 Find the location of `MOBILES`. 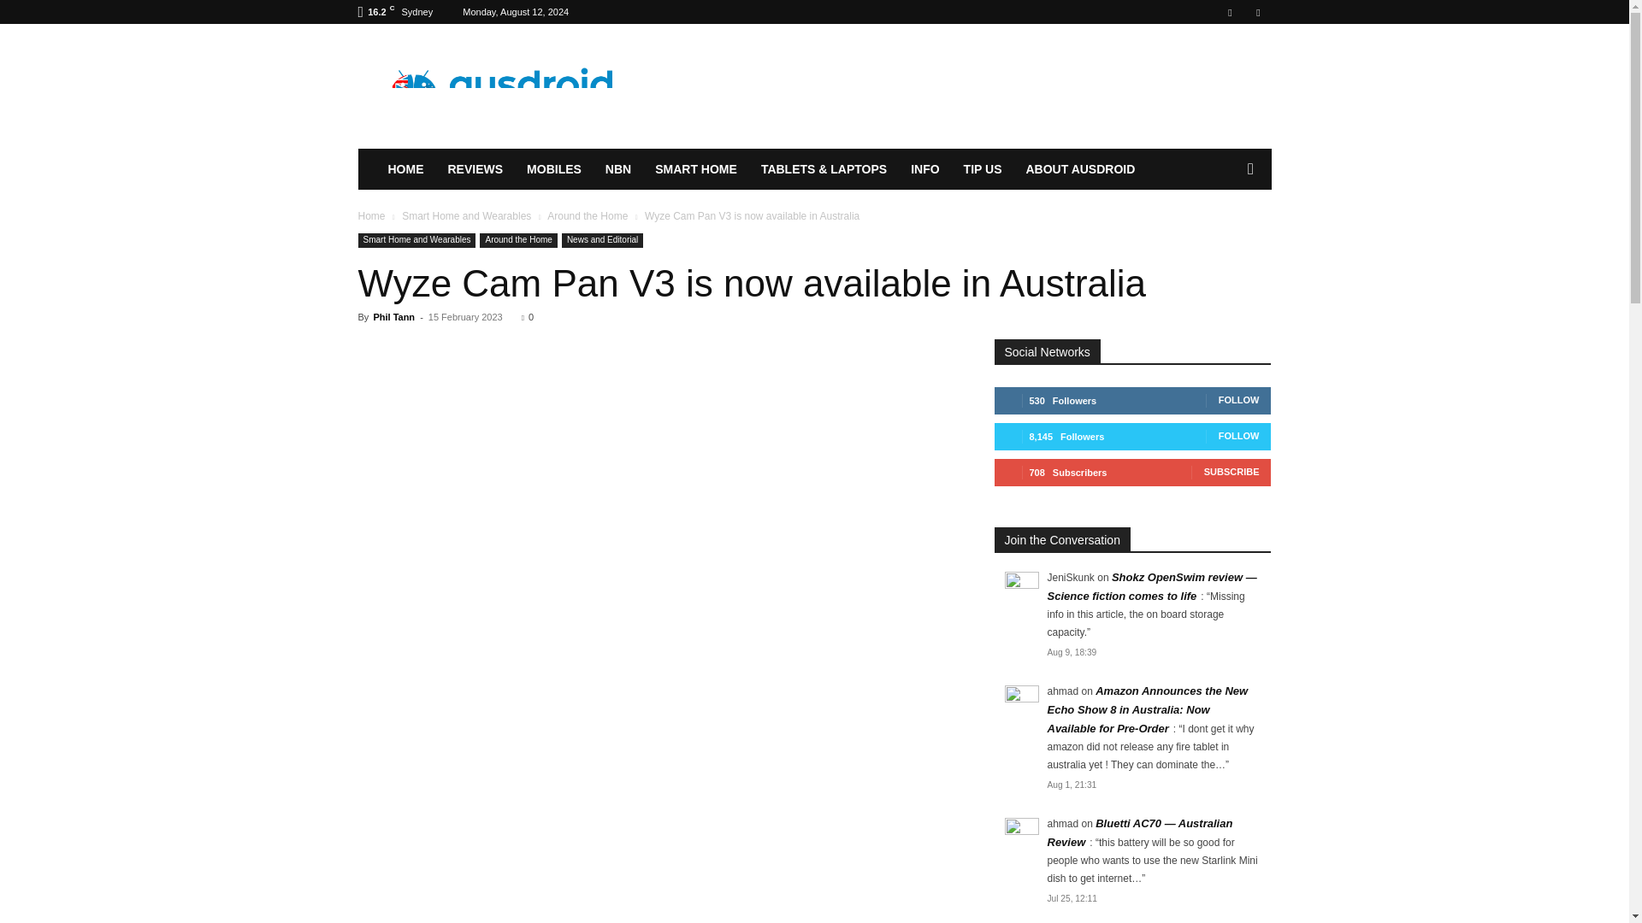

MOBILES is located at coordinates (554, 169).